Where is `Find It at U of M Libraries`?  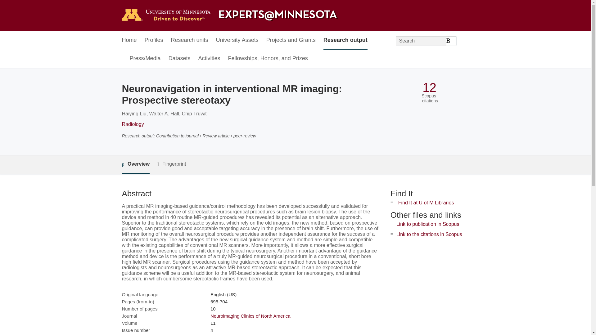
Find It at U of M Libraries is located at coordinates (426, 203).